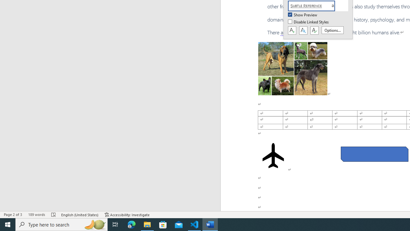 This screenshot has width=410, height=231. I want to click on Disable Linked Styles, so click(309, 22).